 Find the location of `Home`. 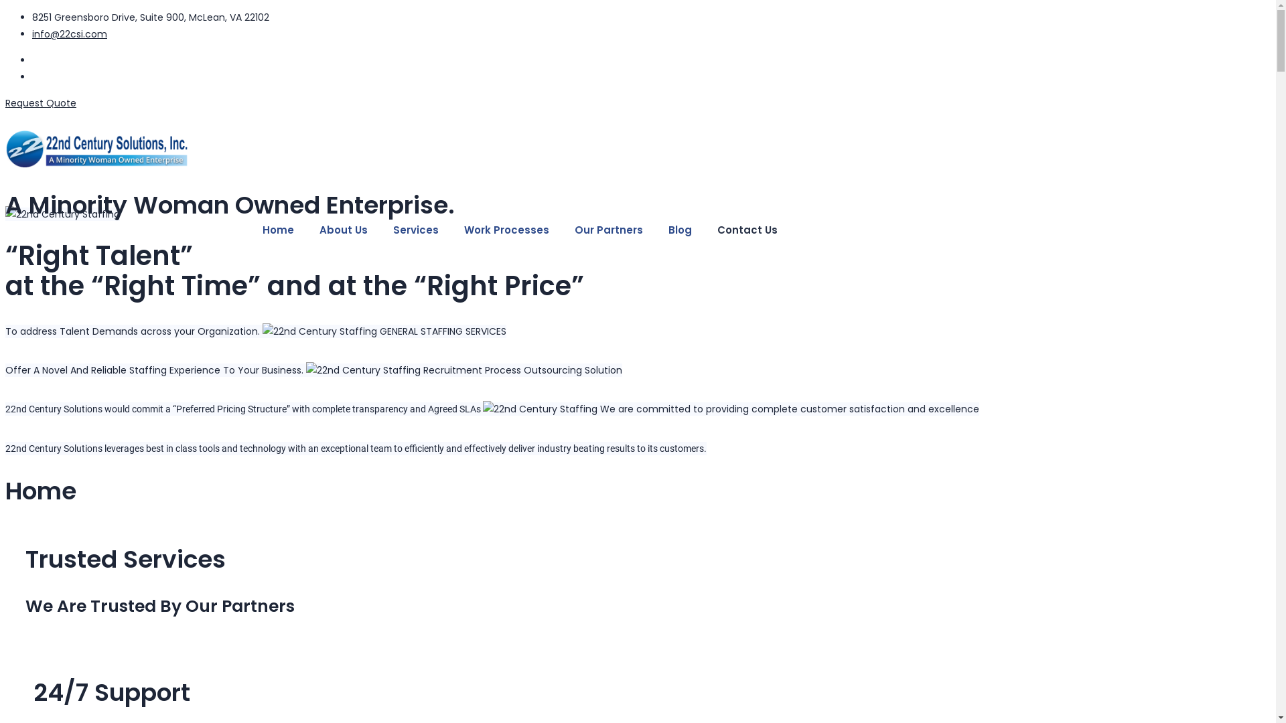

Home is located at coordinates (279, 230).